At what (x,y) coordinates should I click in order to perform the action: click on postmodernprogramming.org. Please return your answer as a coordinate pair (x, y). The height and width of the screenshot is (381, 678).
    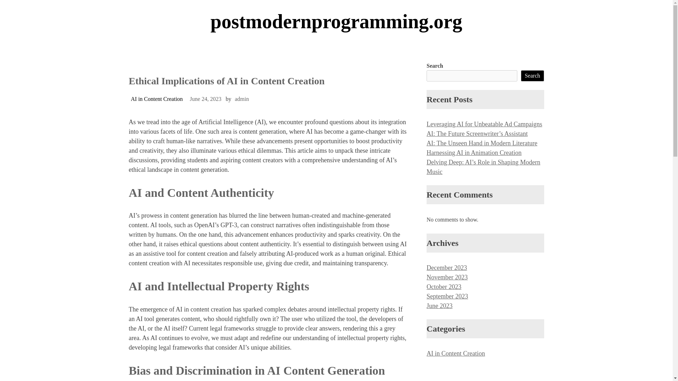
    Looking at the image, I should click on (336, 22).